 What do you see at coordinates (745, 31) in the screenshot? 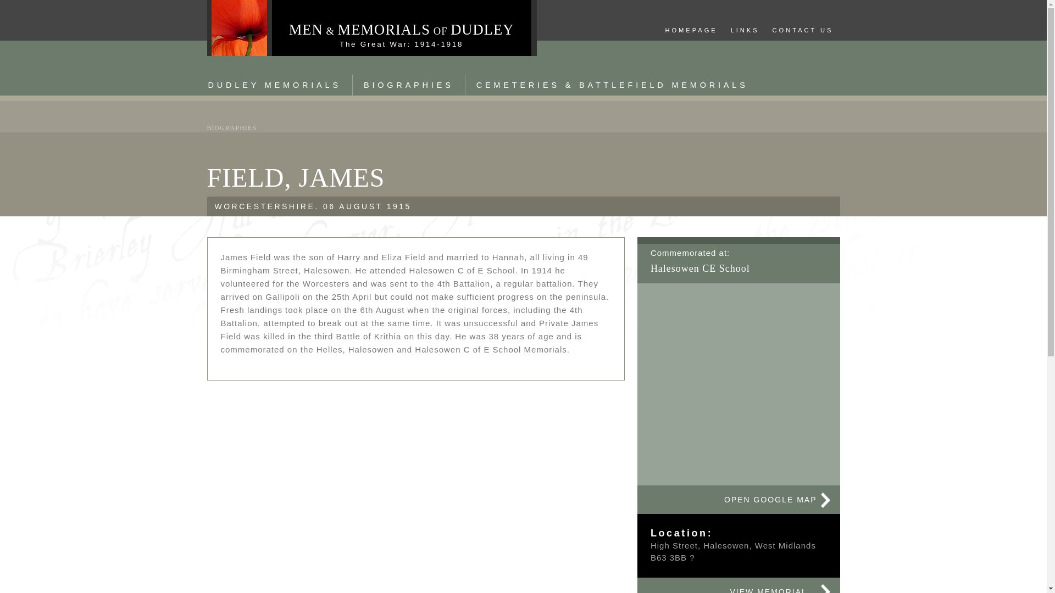
I see `LINKS` at bounding box center [745, 31].